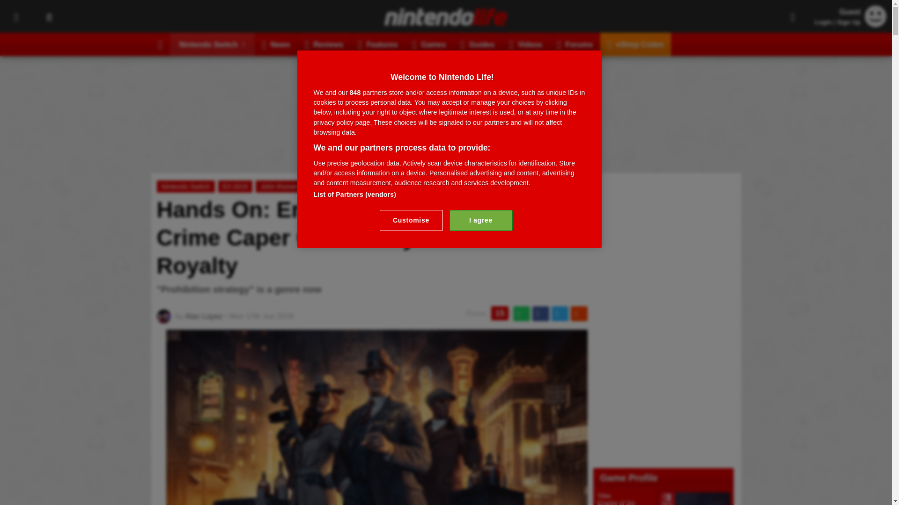 The image size is (899, 505). What do you see at coordinates (446, 17) in the screenshot?
I see `Nintendo Life` at bounding box center [446, 17].